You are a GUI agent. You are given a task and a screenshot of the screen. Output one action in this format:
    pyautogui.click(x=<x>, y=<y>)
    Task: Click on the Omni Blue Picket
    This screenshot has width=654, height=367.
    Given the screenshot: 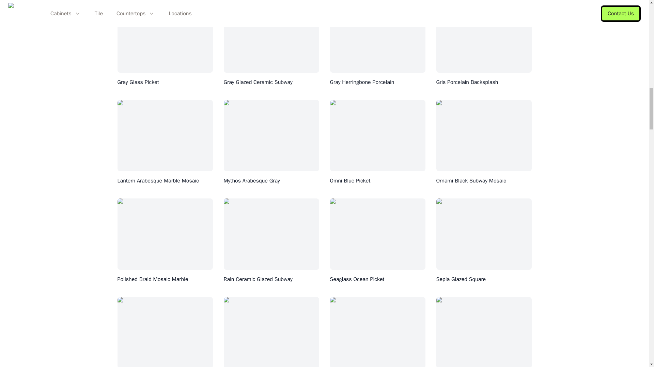 What is the action you would take?
    pyautogui.click(x=349, y=181)
    